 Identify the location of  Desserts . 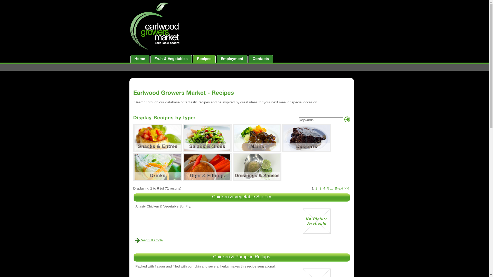
(307, 138).